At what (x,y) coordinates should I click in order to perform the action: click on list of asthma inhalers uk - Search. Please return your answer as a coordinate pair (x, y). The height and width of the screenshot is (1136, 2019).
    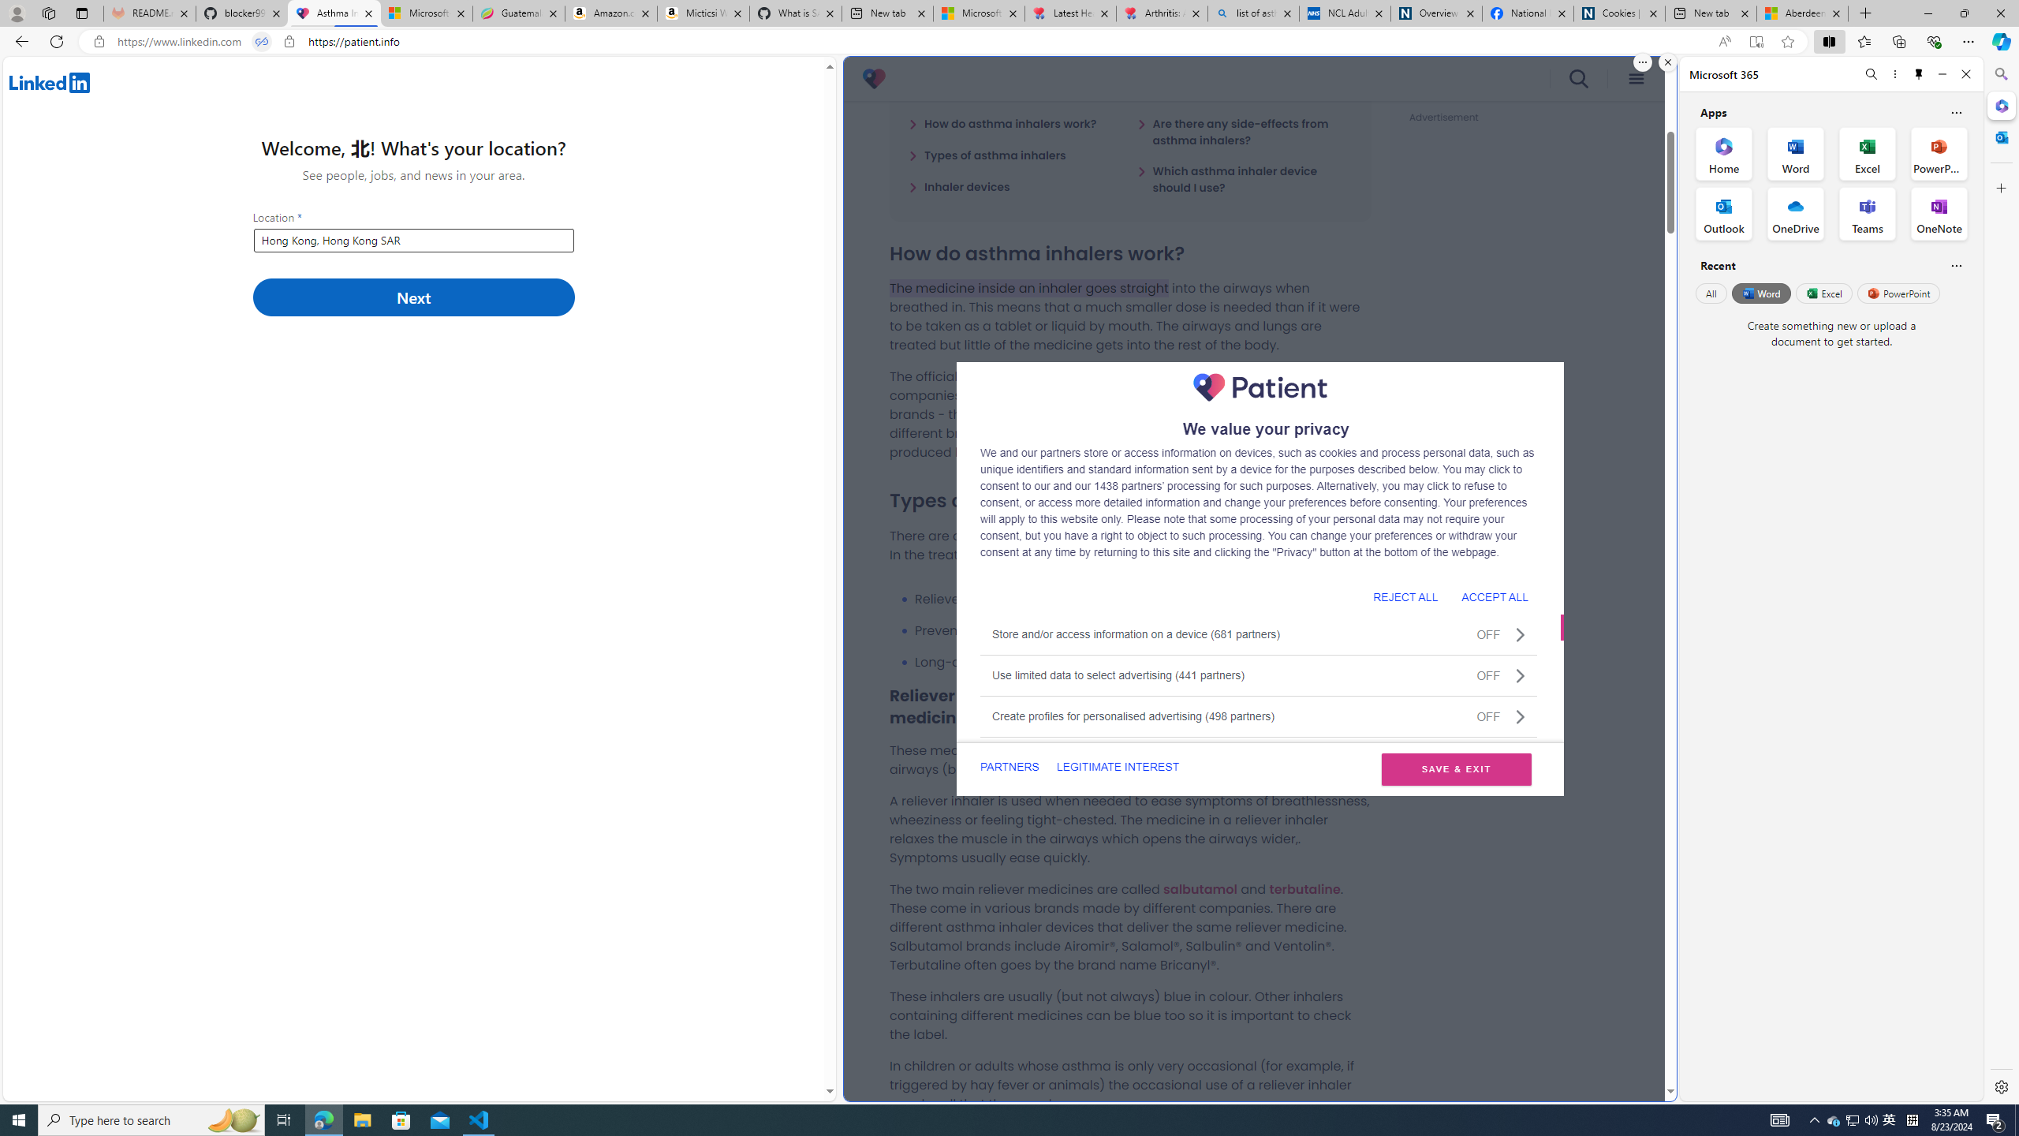
    Looking at the image, I should click on (1254, 13).